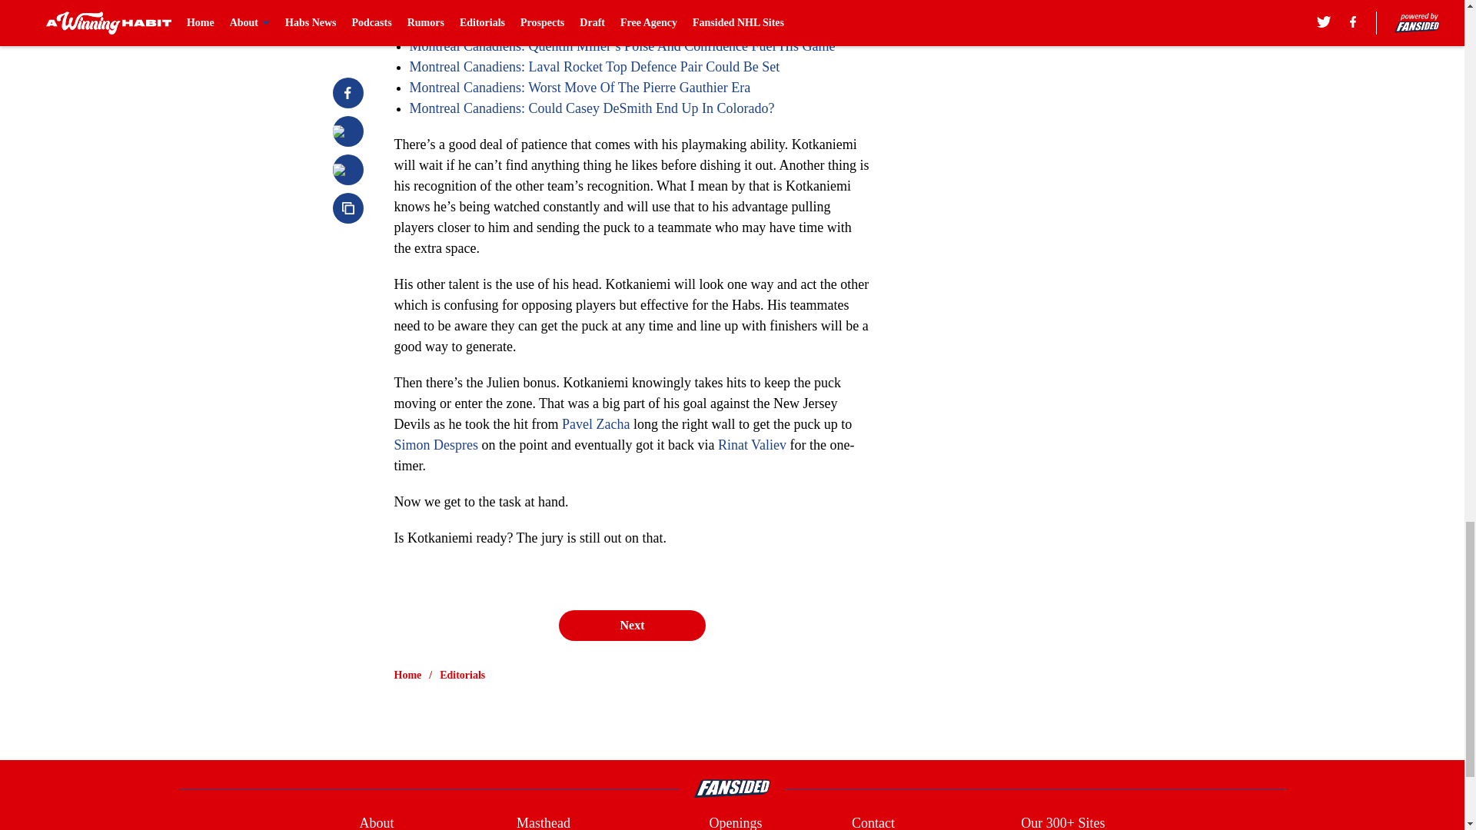 The width and height of the screenshot is (1476, 830). I want to click on Next, so click(631, 625).